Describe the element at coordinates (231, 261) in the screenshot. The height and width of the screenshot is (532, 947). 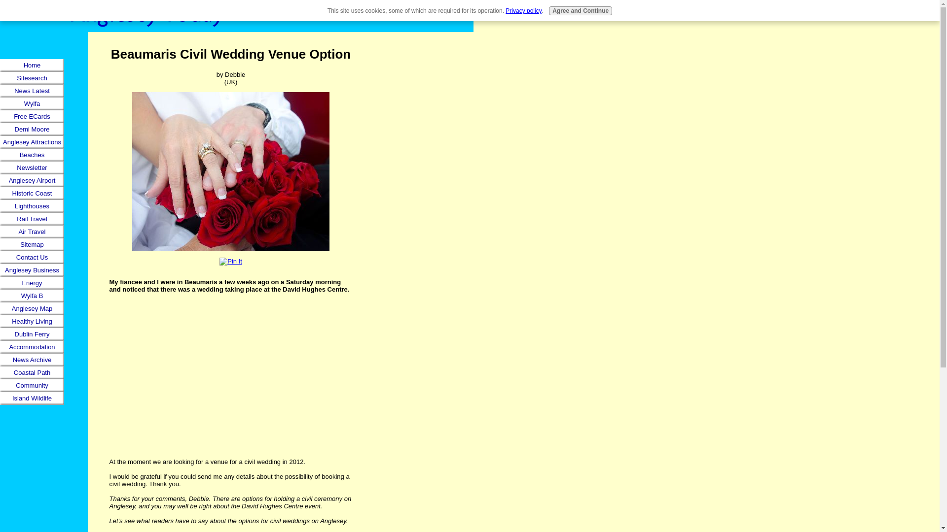
I see `Pin It` at that location.